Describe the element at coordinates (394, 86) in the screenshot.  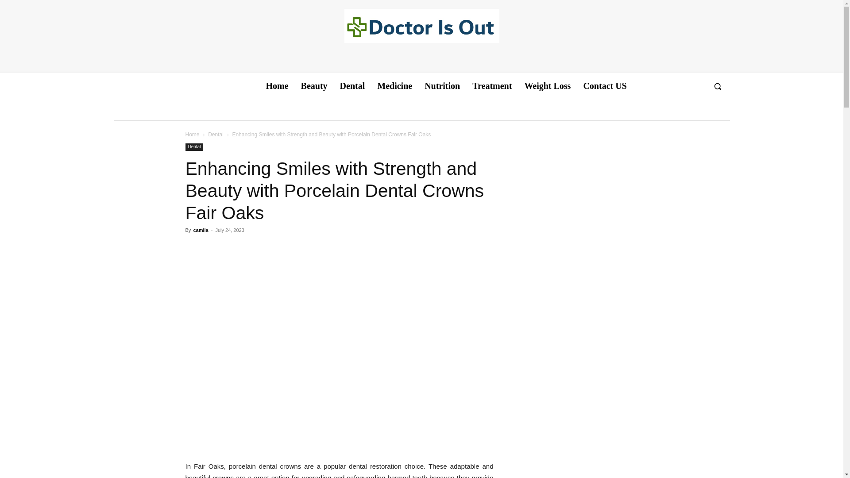
I see `Medicine` at that location.